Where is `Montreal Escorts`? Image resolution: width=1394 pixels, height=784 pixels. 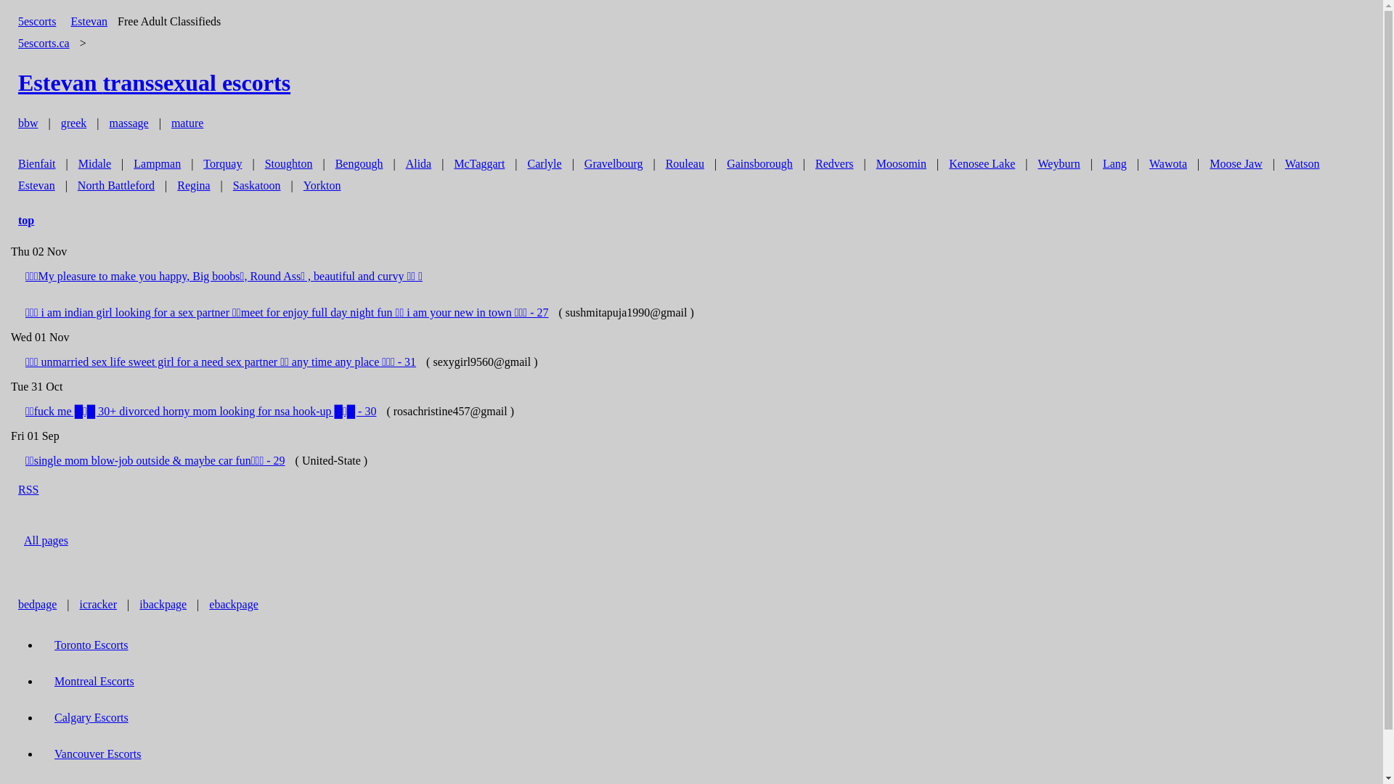
Montreal Escorts is located at coordinates (94, 681).